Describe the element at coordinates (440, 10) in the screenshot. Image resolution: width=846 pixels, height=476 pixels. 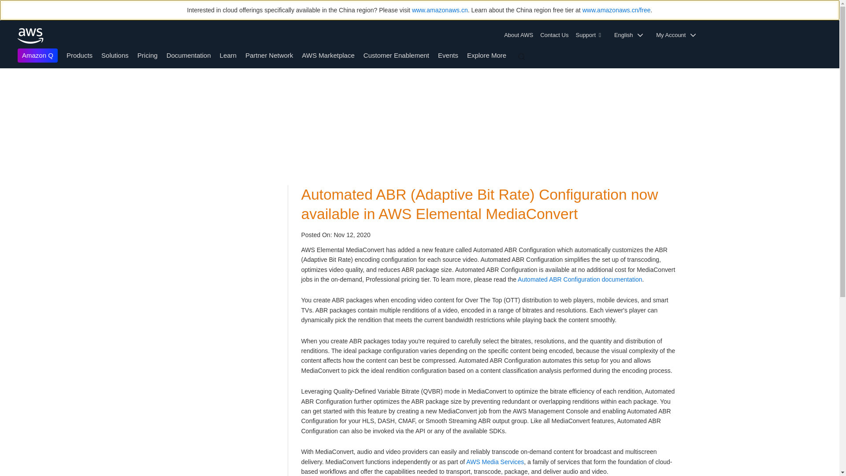
I see `www.amazonaws.cn` at that location.